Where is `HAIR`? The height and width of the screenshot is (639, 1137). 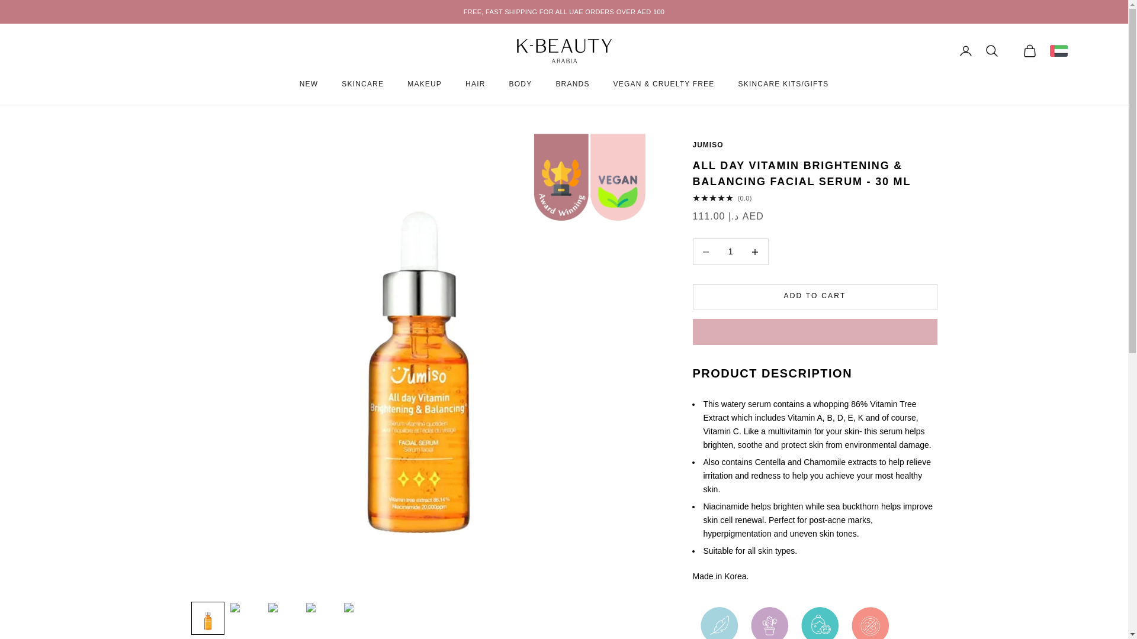
HAIR is located at coordinates (475, 84).